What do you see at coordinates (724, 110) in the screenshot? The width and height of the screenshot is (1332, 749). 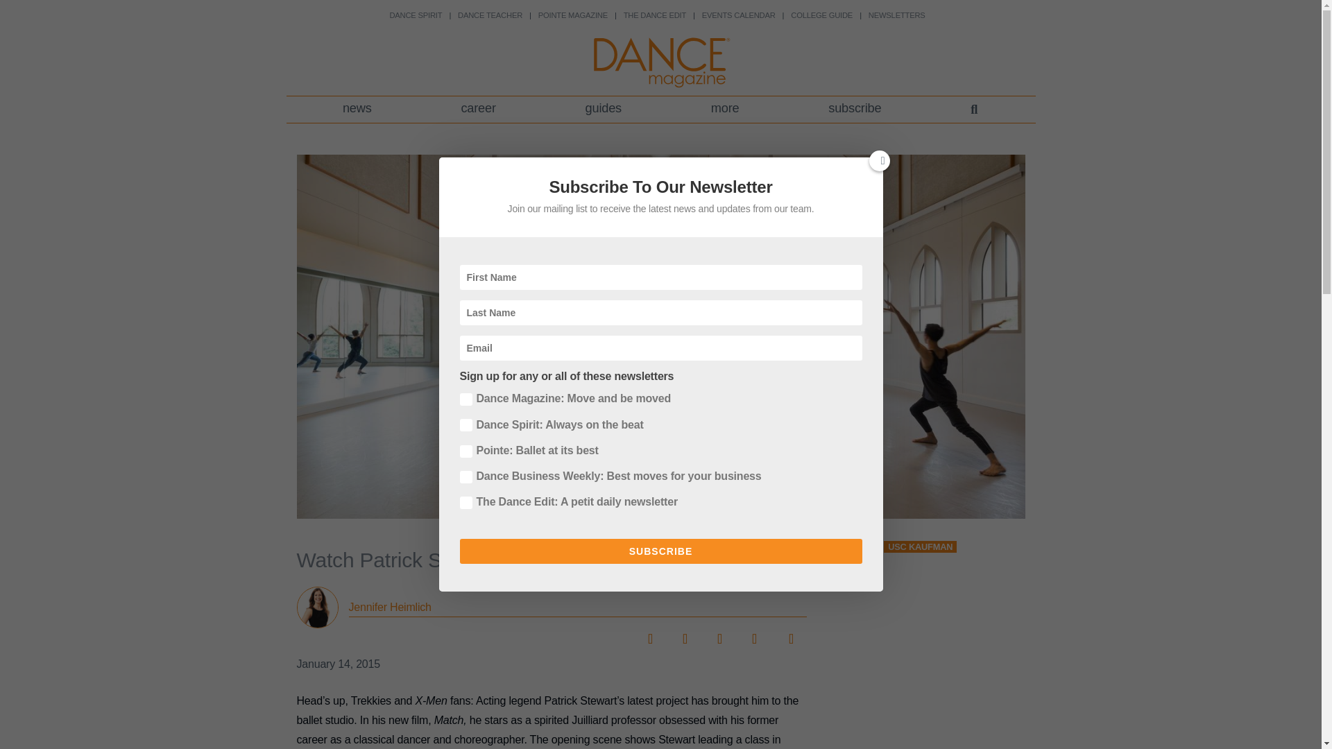 I see `more` at bounding box center [724, 110].